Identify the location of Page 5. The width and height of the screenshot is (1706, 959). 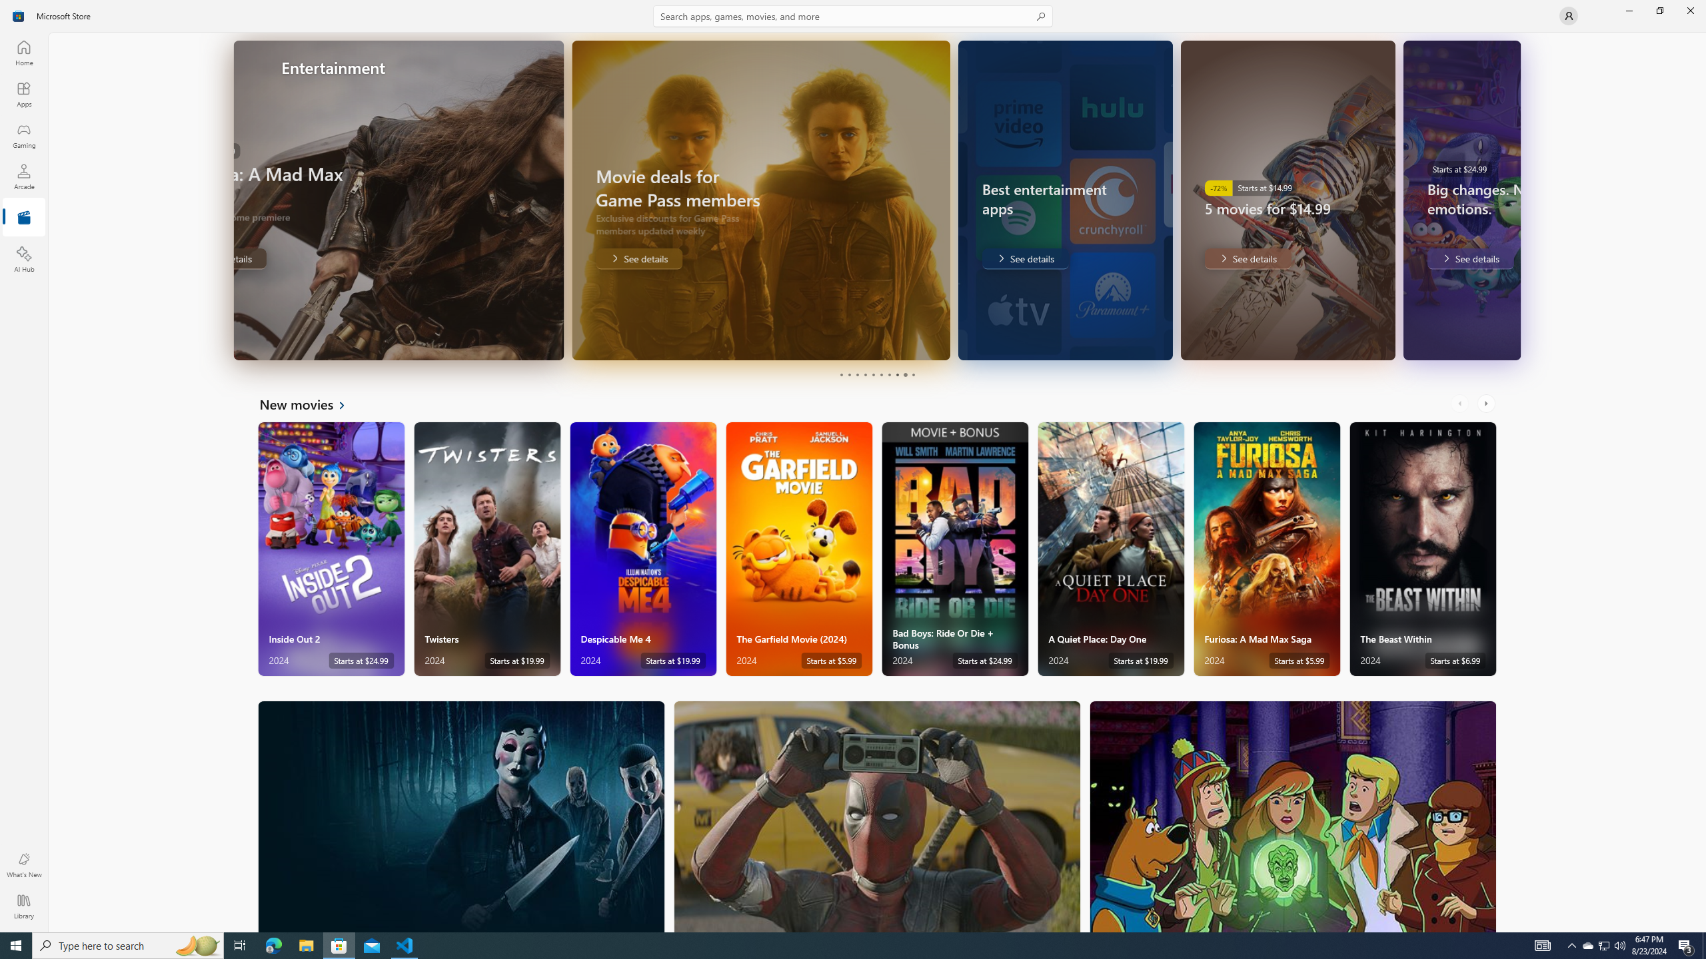
(872, 374).